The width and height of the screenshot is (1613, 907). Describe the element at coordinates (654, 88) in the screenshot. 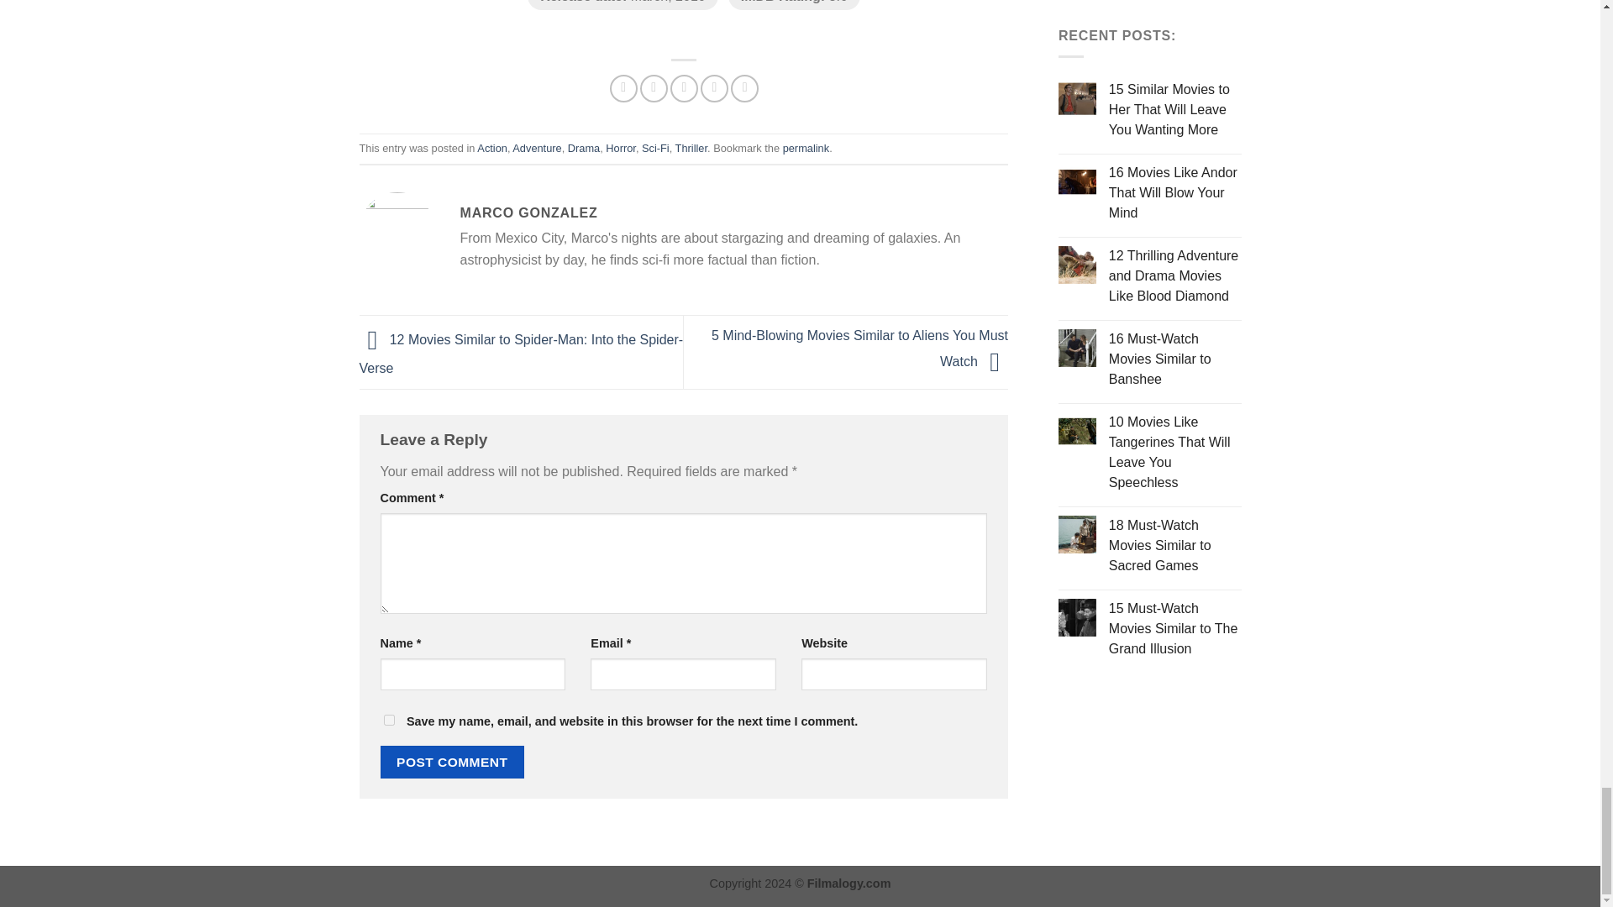

I see `Share on Twitter` at that location.